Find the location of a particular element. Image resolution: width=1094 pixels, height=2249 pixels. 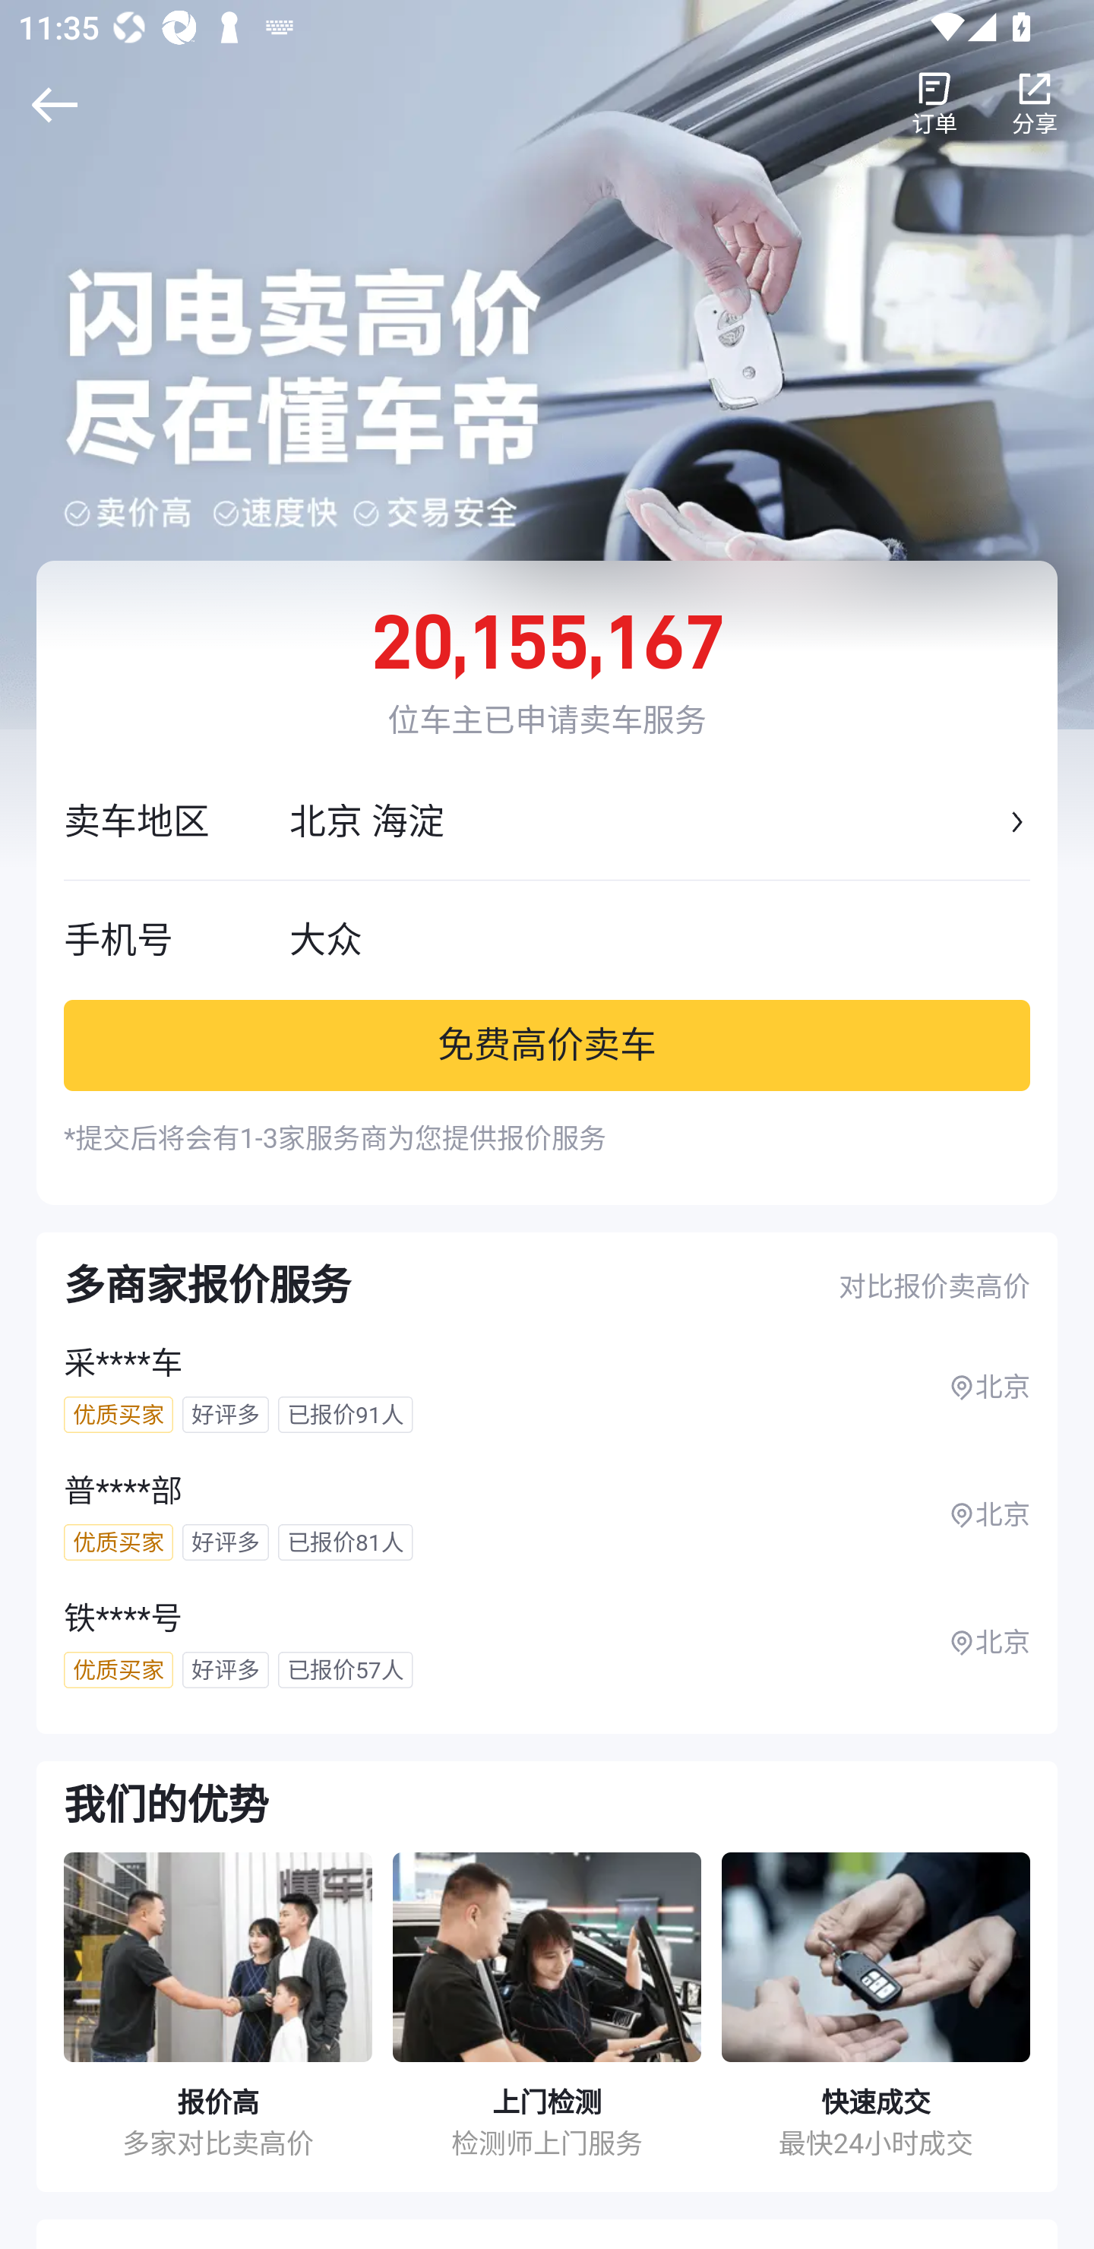

大众 is located at coordinates (659, 939).